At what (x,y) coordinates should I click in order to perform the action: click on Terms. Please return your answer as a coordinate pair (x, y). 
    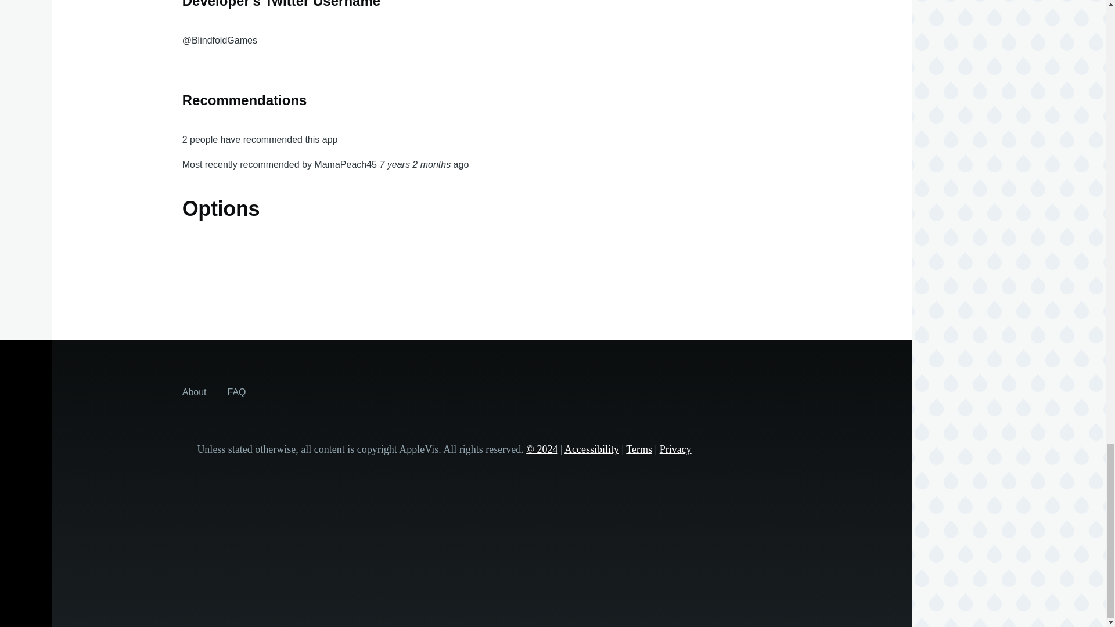
    Looking at the image, I should click on (639, 449).